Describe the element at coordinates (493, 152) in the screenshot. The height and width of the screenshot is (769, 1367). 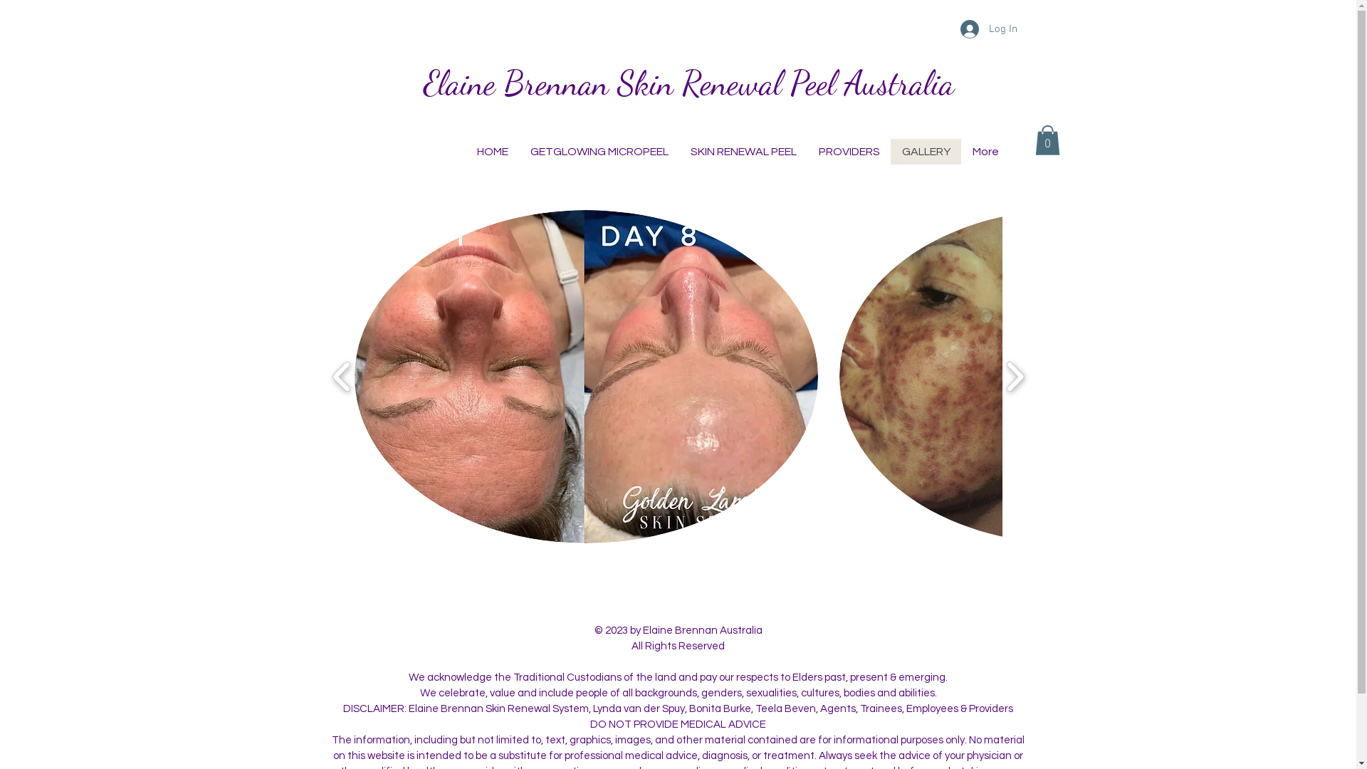
I see `HOME` at that location.